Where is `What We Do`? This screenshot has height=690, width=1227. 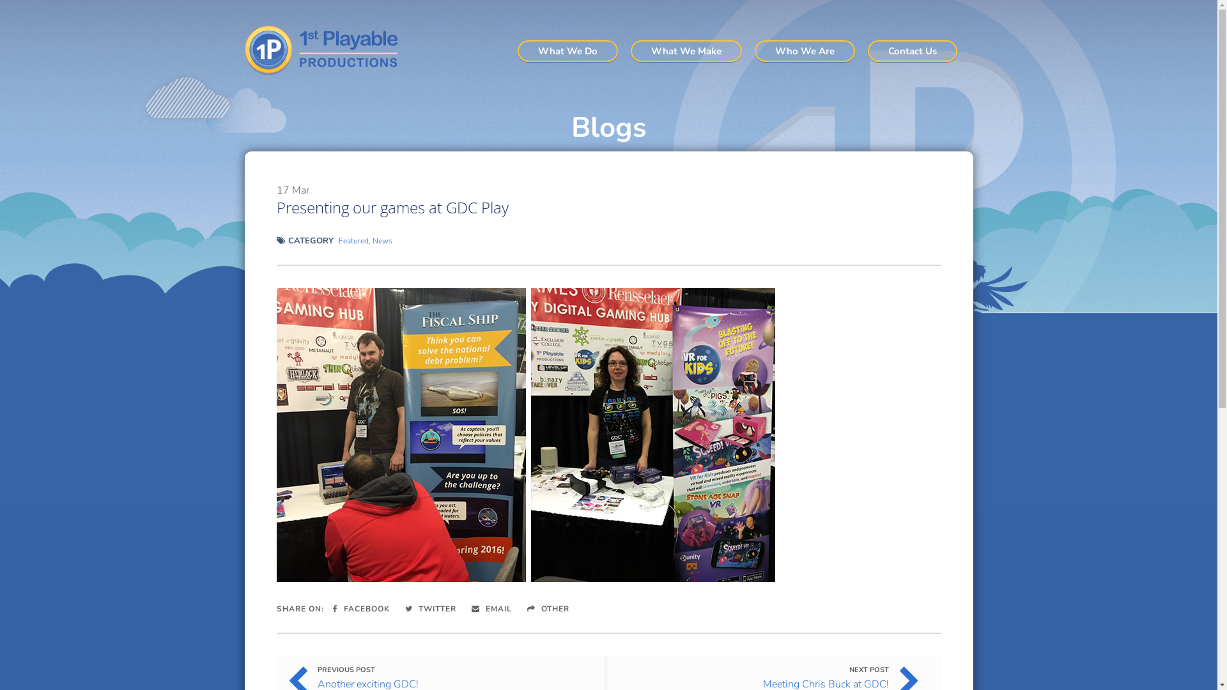 What We Do is located at coordinates (567, 51).